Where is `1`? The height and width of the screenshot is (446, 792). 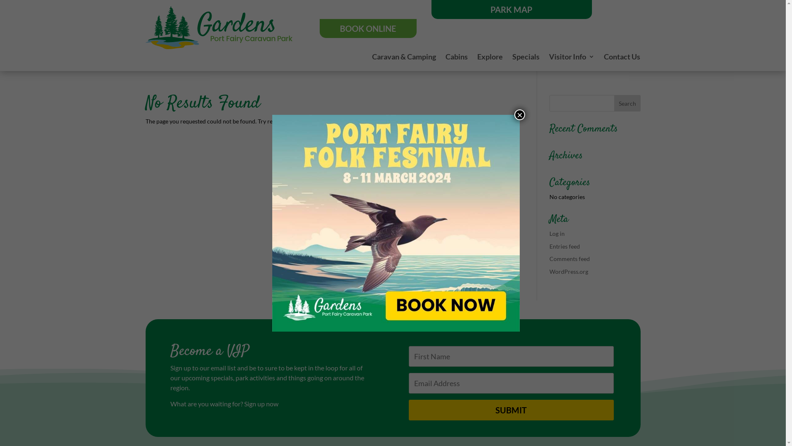 1 is located at coordinates (396, 223).